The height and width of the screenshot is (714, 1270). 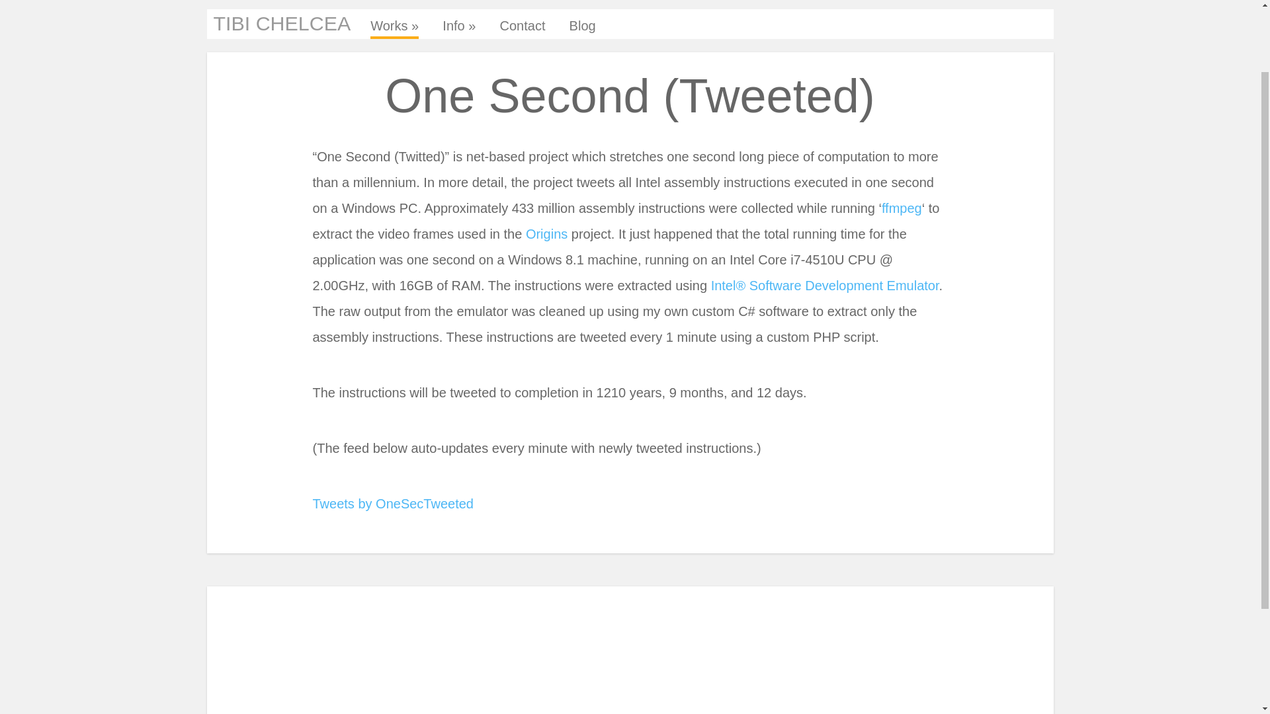 I want to click on Blog, so click(x=582, y=29).